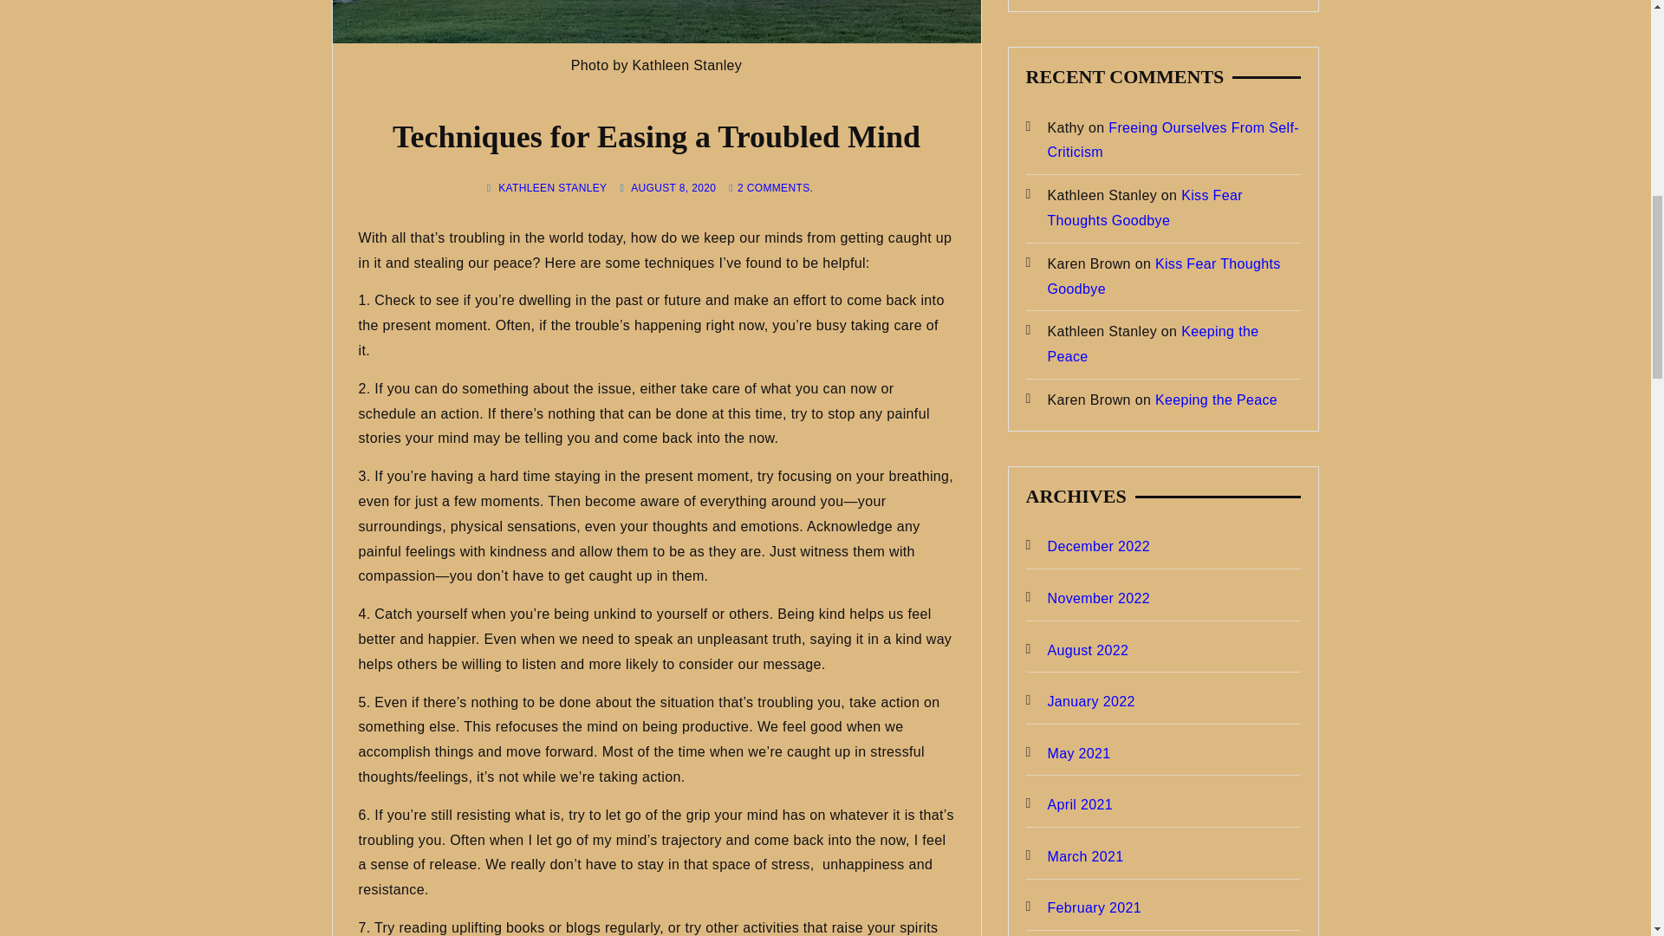 This screenshot has width=1664, height=936. I want to click on May 2021, so click(1069, 754).